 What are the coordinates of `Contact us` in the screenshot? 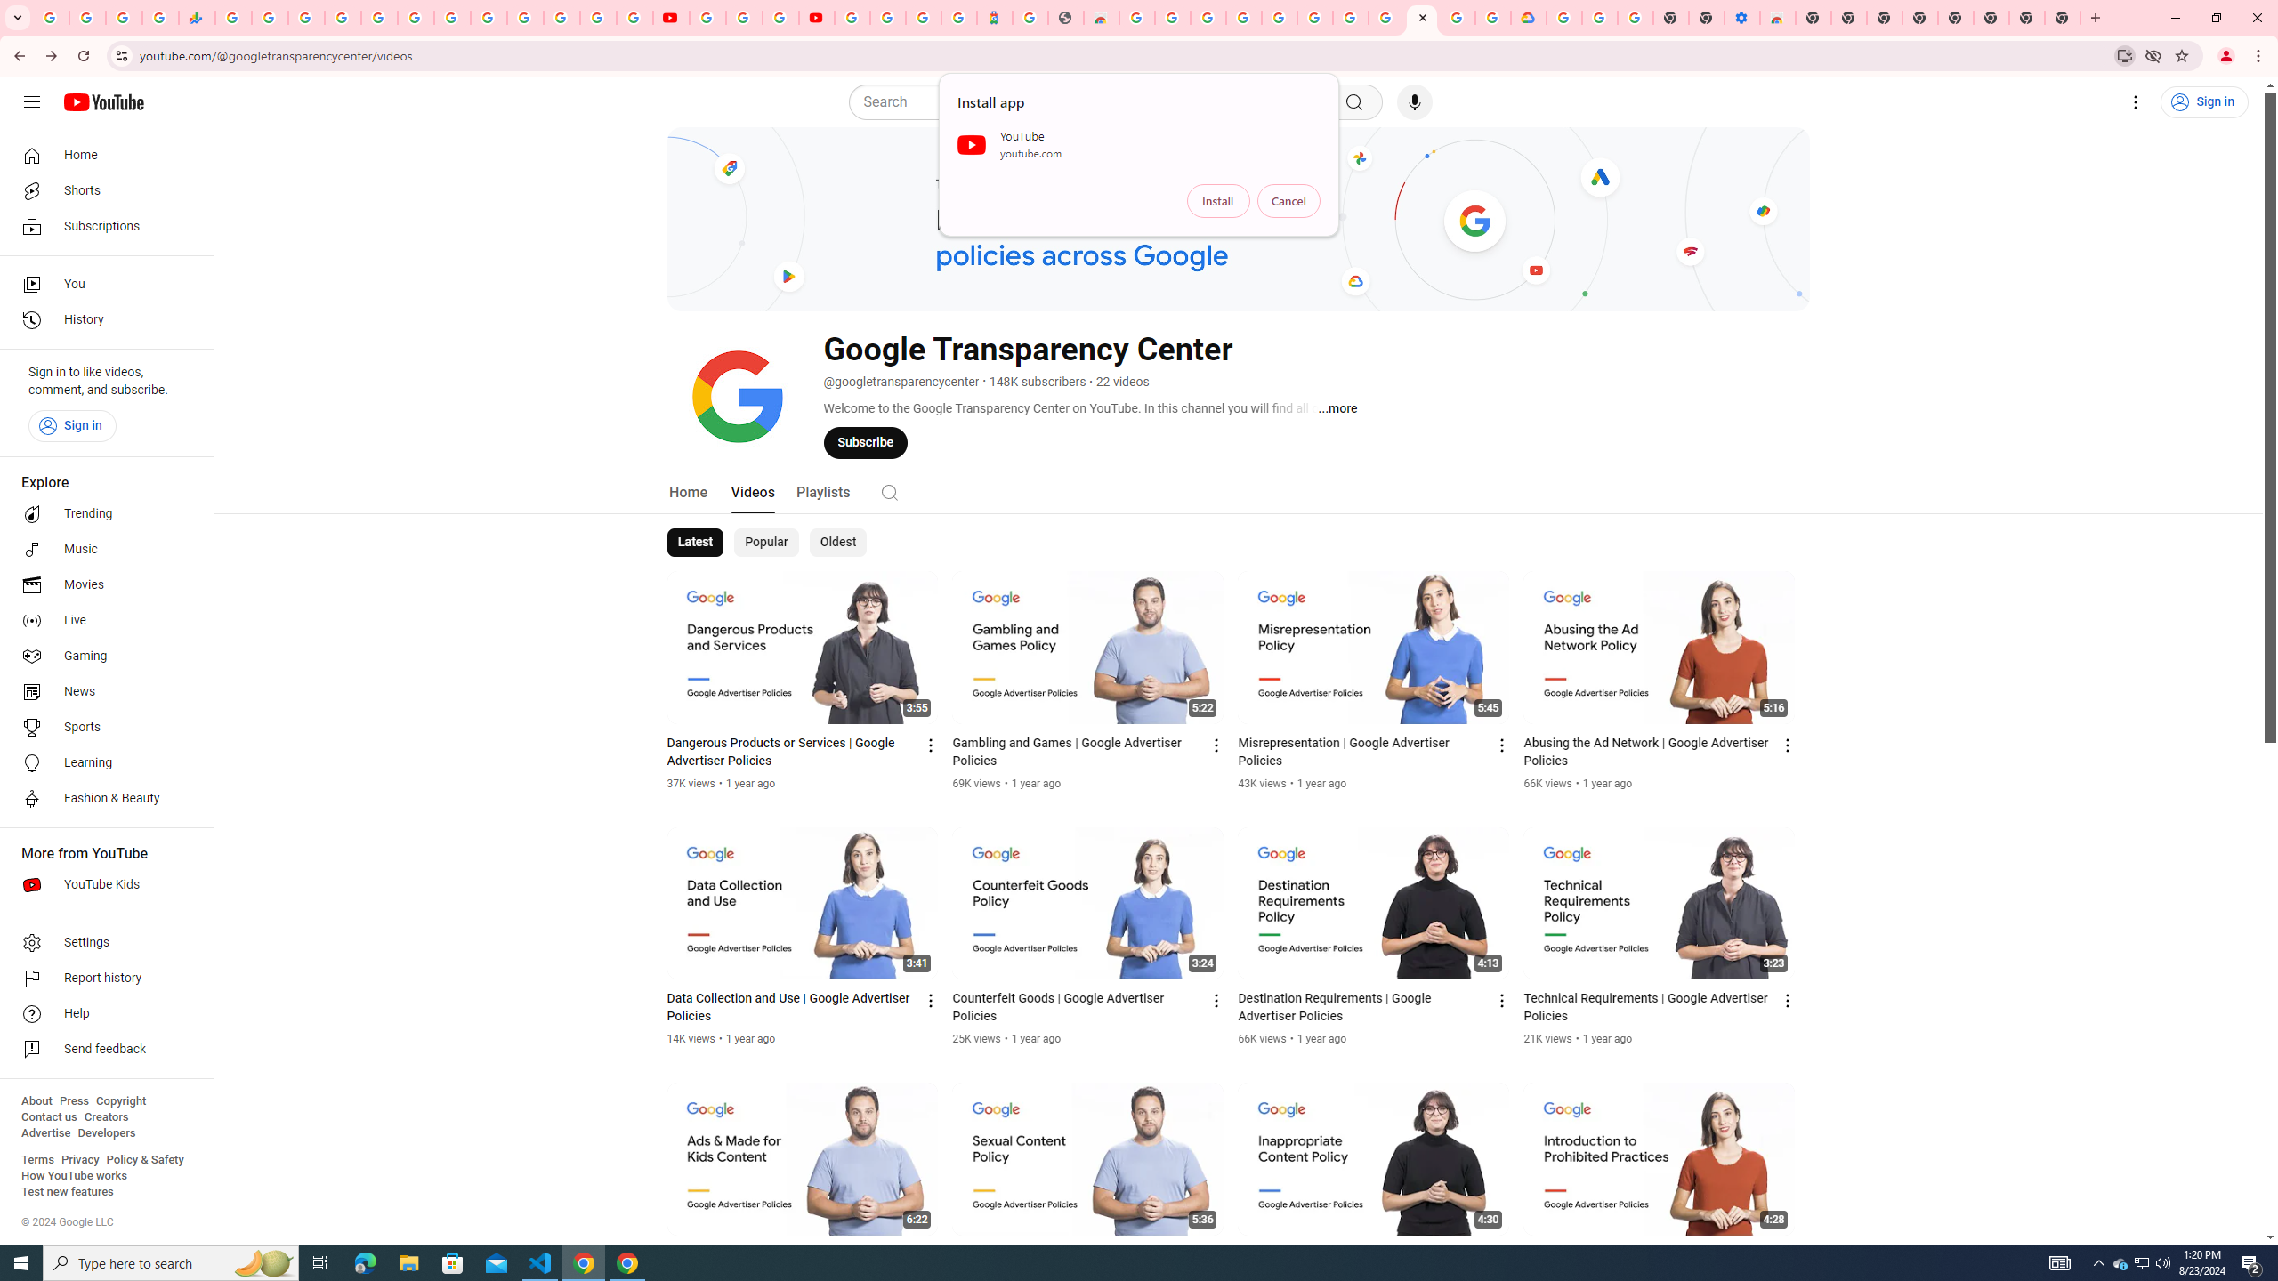 It's located at (49, 1117).